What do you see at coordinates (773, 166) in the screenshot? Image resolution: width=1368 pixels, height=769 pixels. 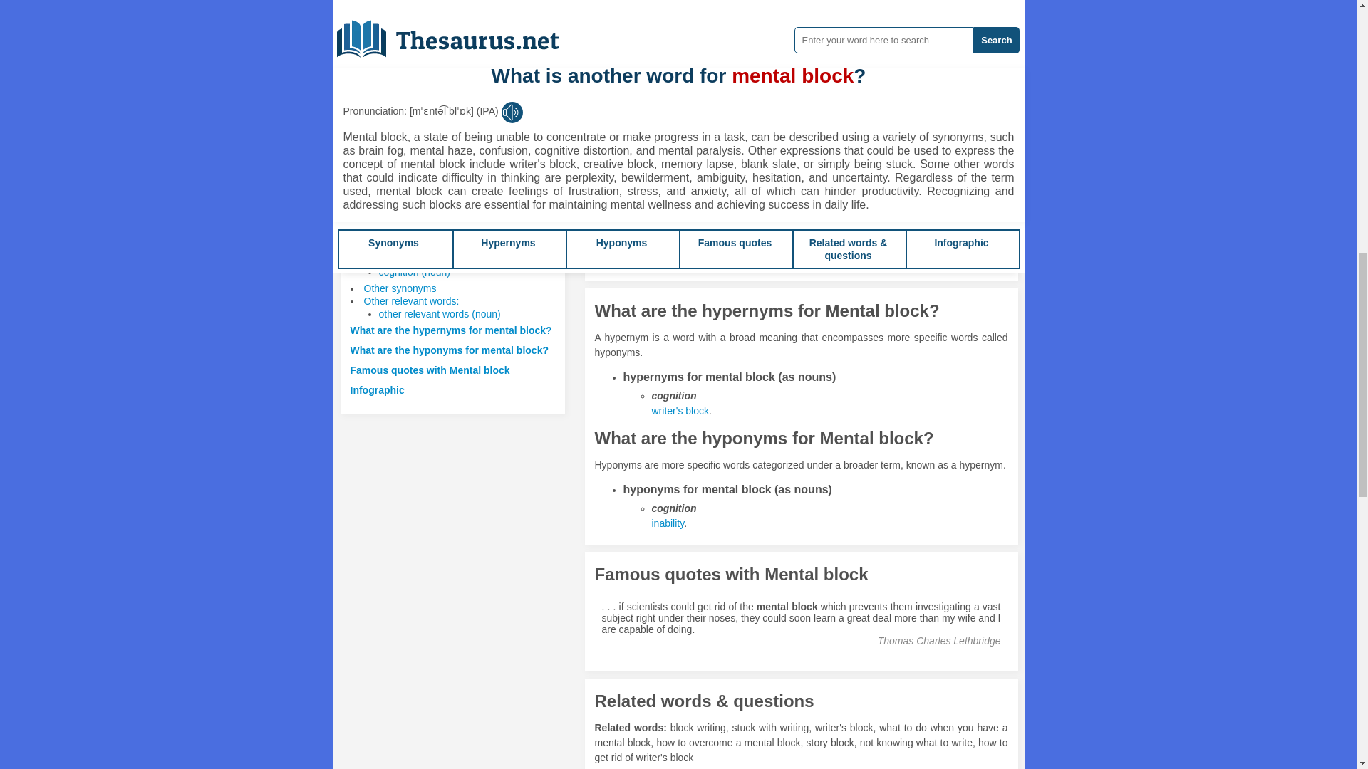 I see `Synonyms for Mental block` at bounding box center [773, 166].